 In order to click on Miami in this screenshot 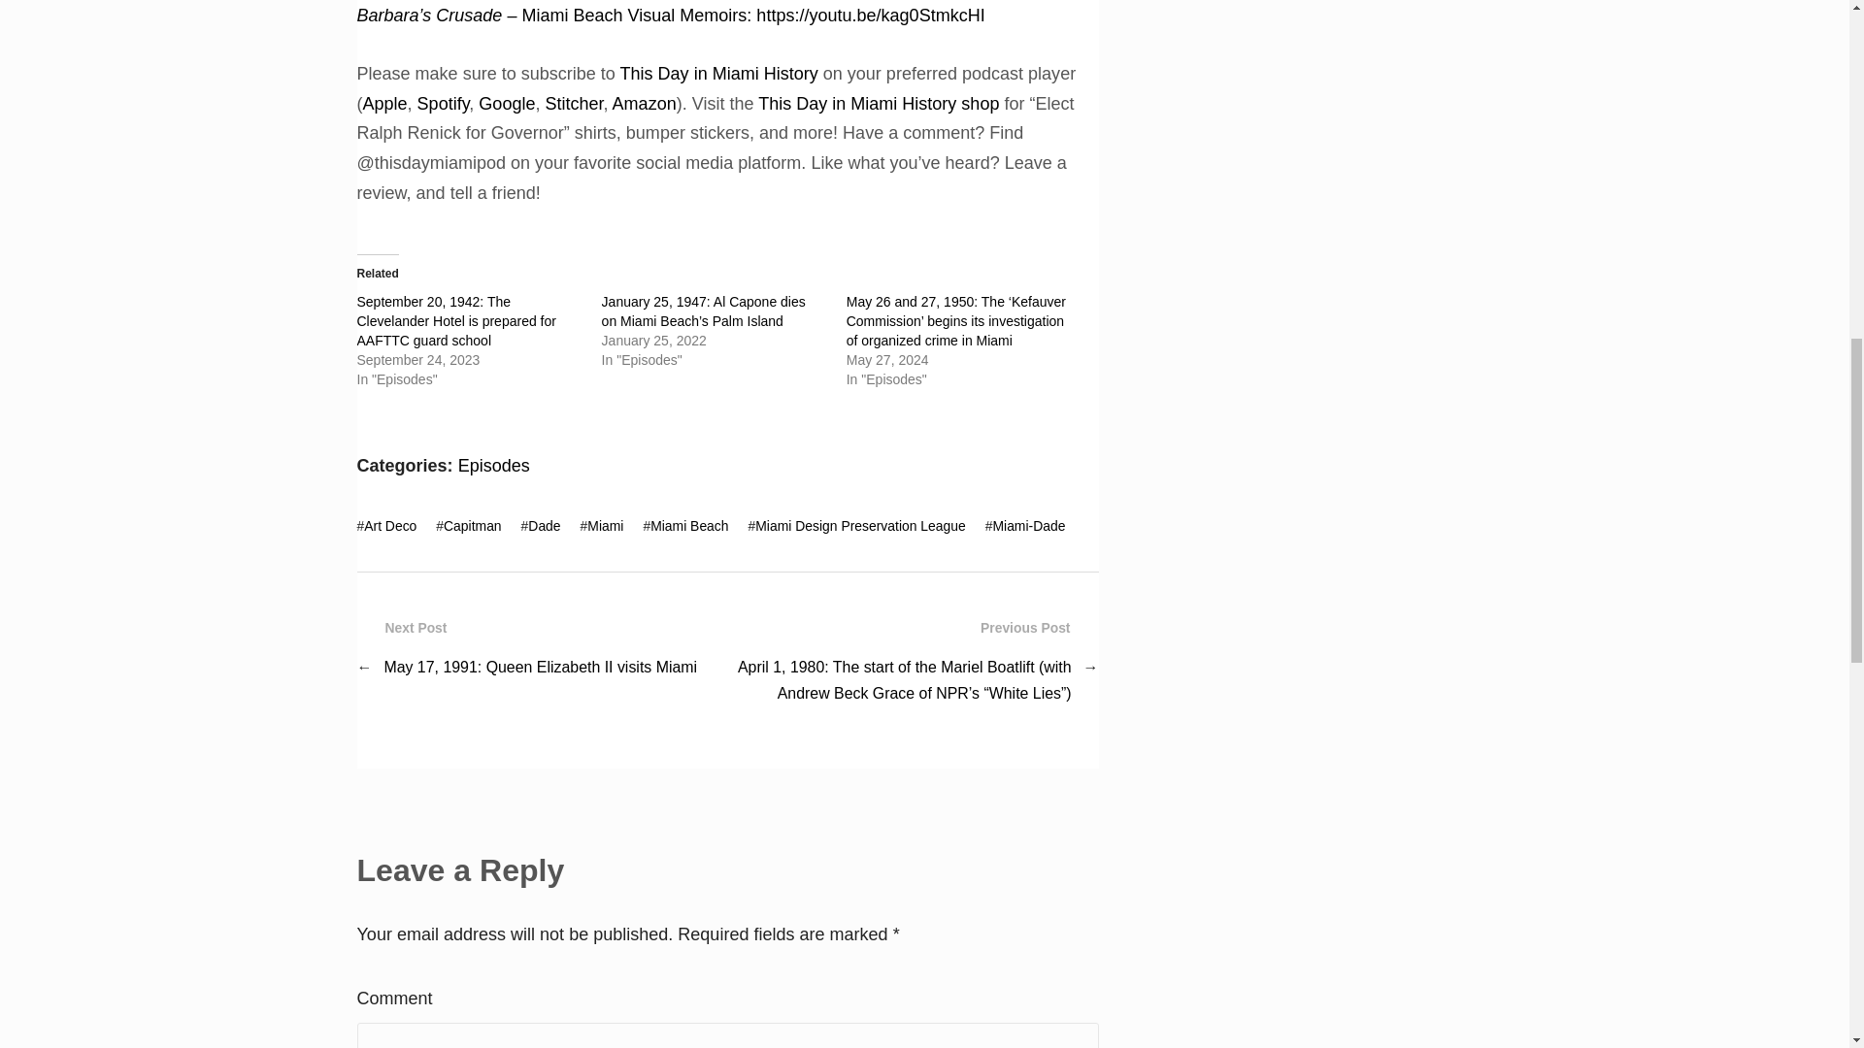, I will do `click(604, 525)`.